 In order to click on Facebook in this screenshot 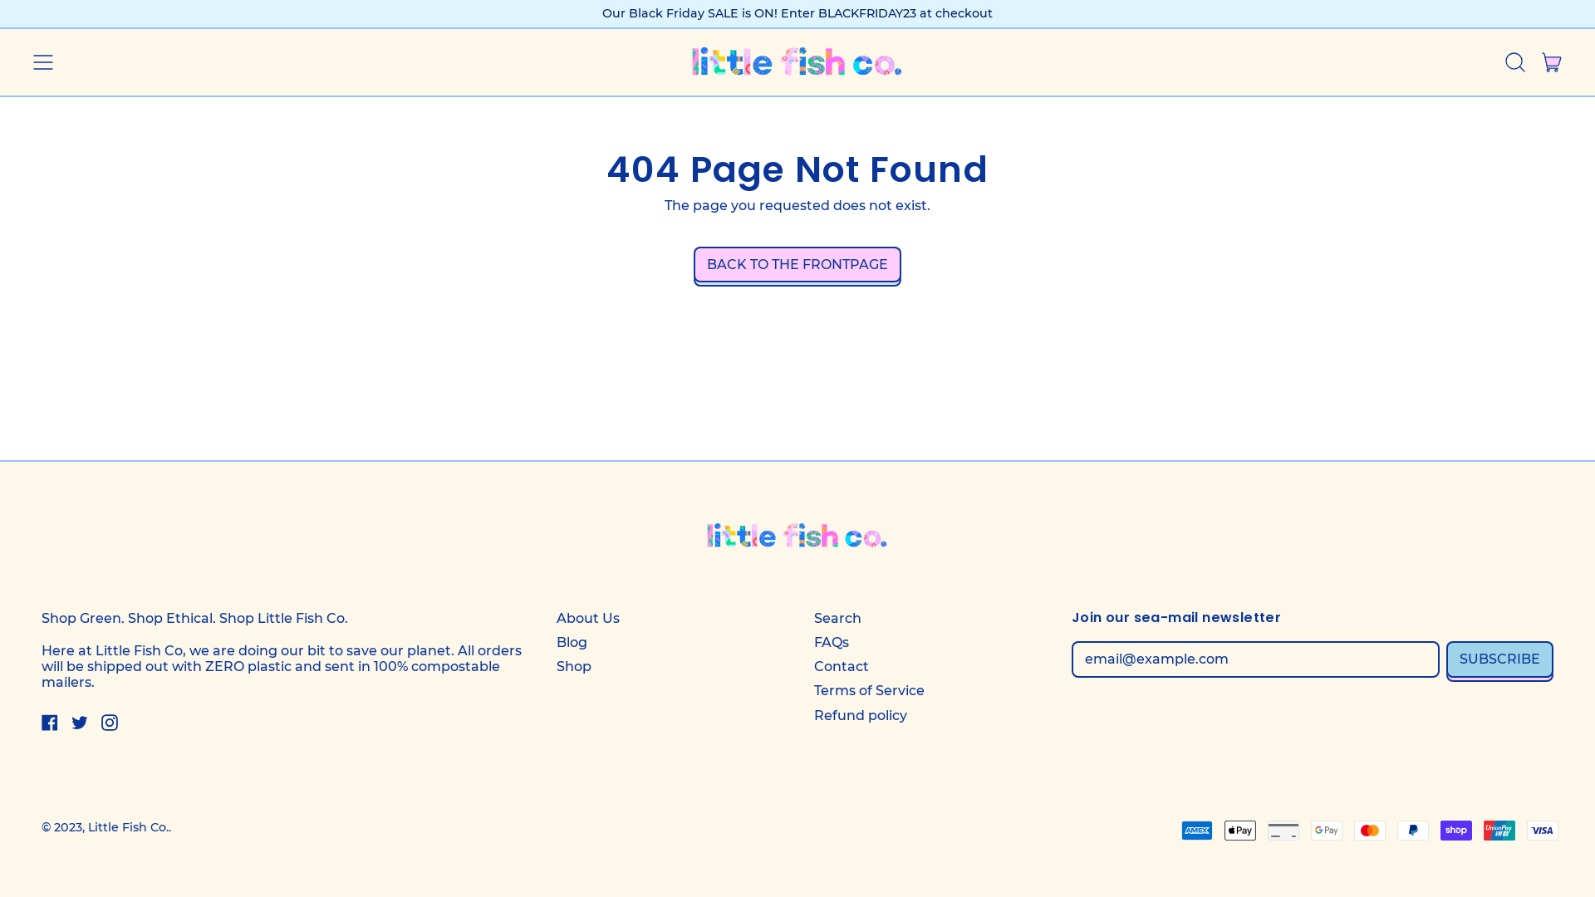, I will do `click(50, 726)`.